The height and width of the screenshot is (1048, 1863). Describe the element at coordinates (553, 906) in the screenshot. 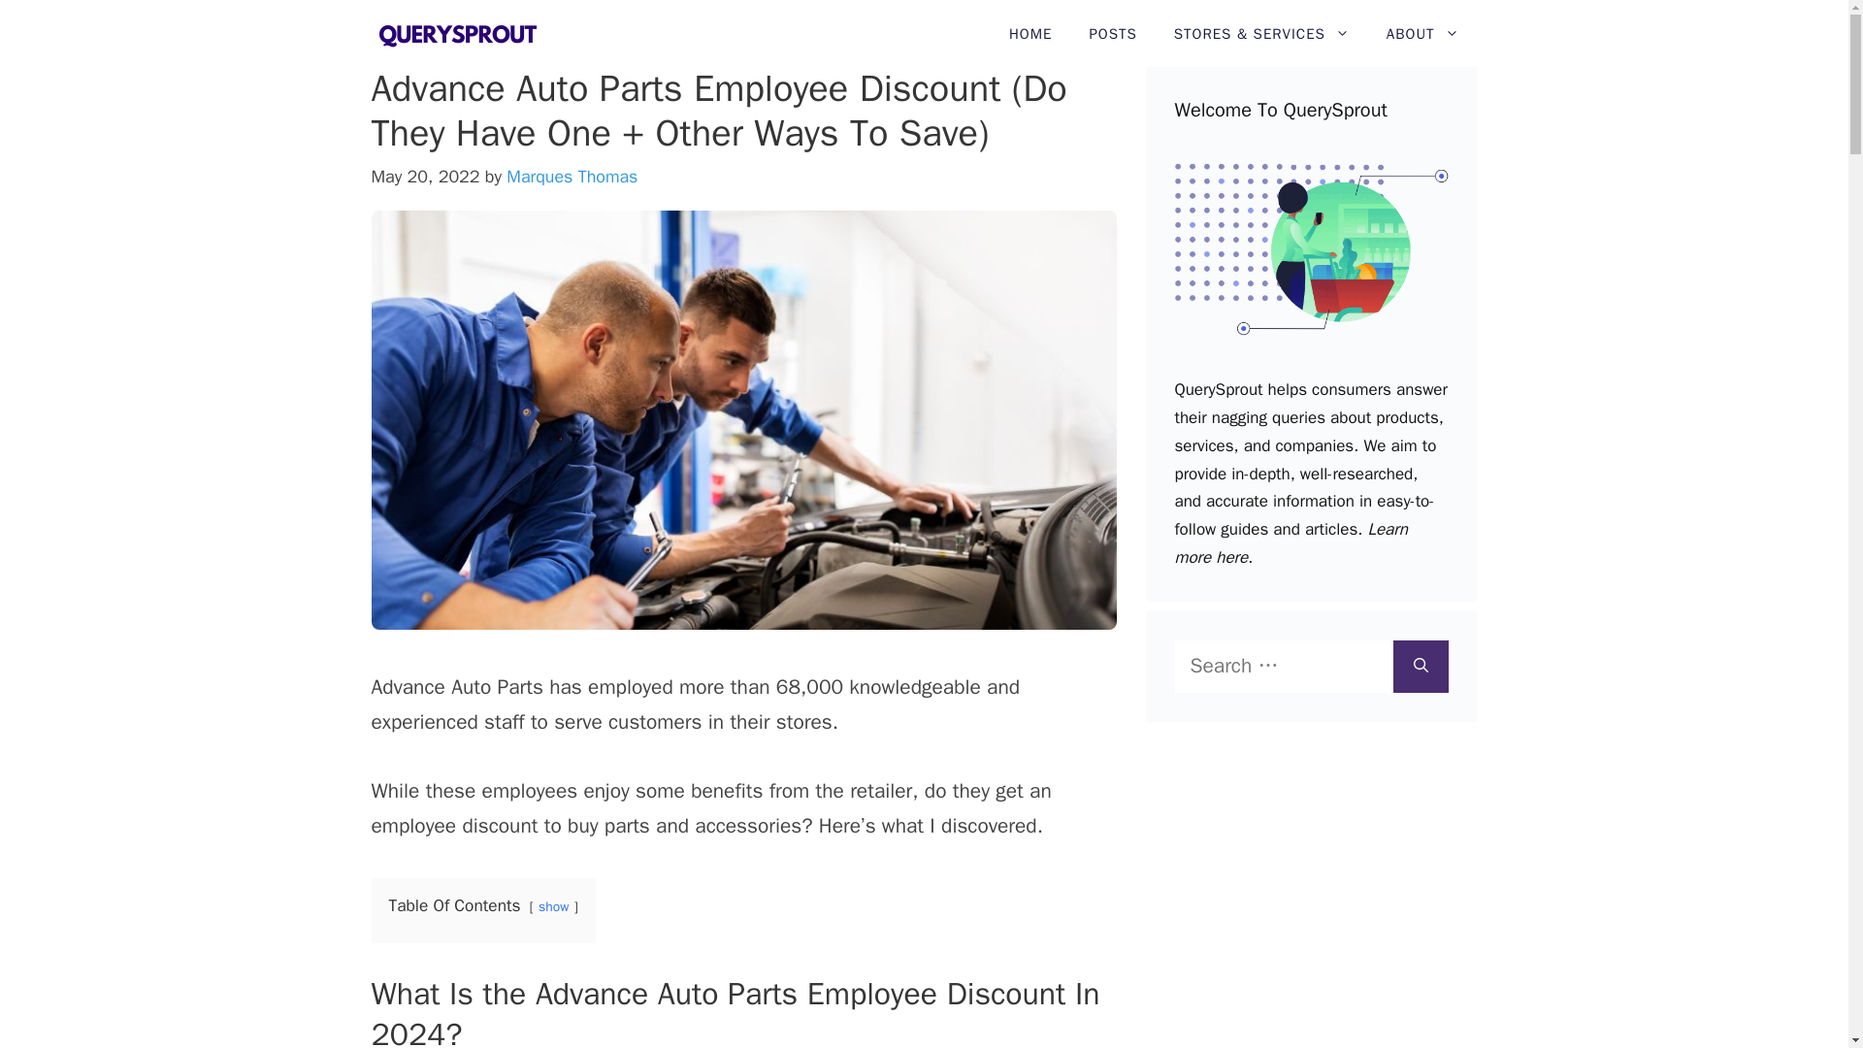

I see `show` at that location.